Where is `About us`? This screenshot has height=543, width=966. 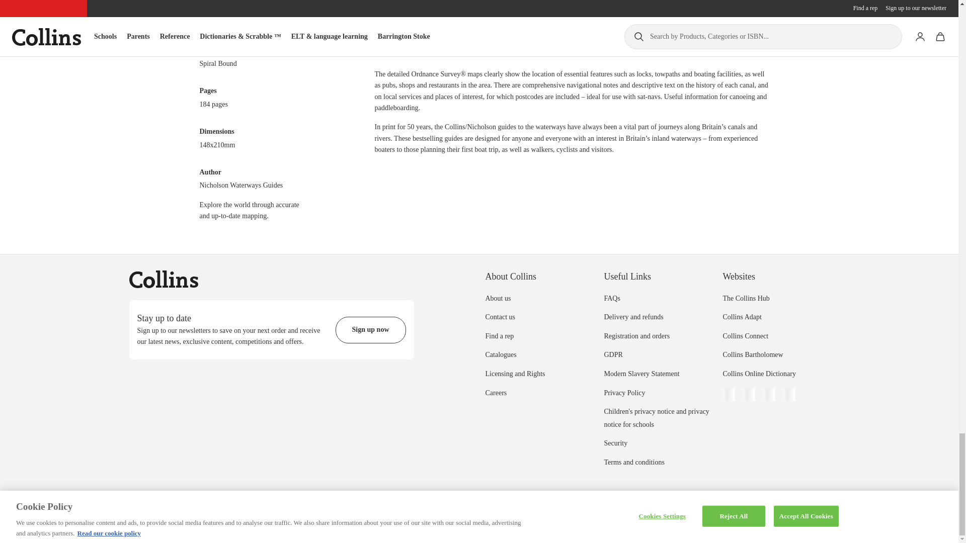 About us is located at coordinates (498, 298).